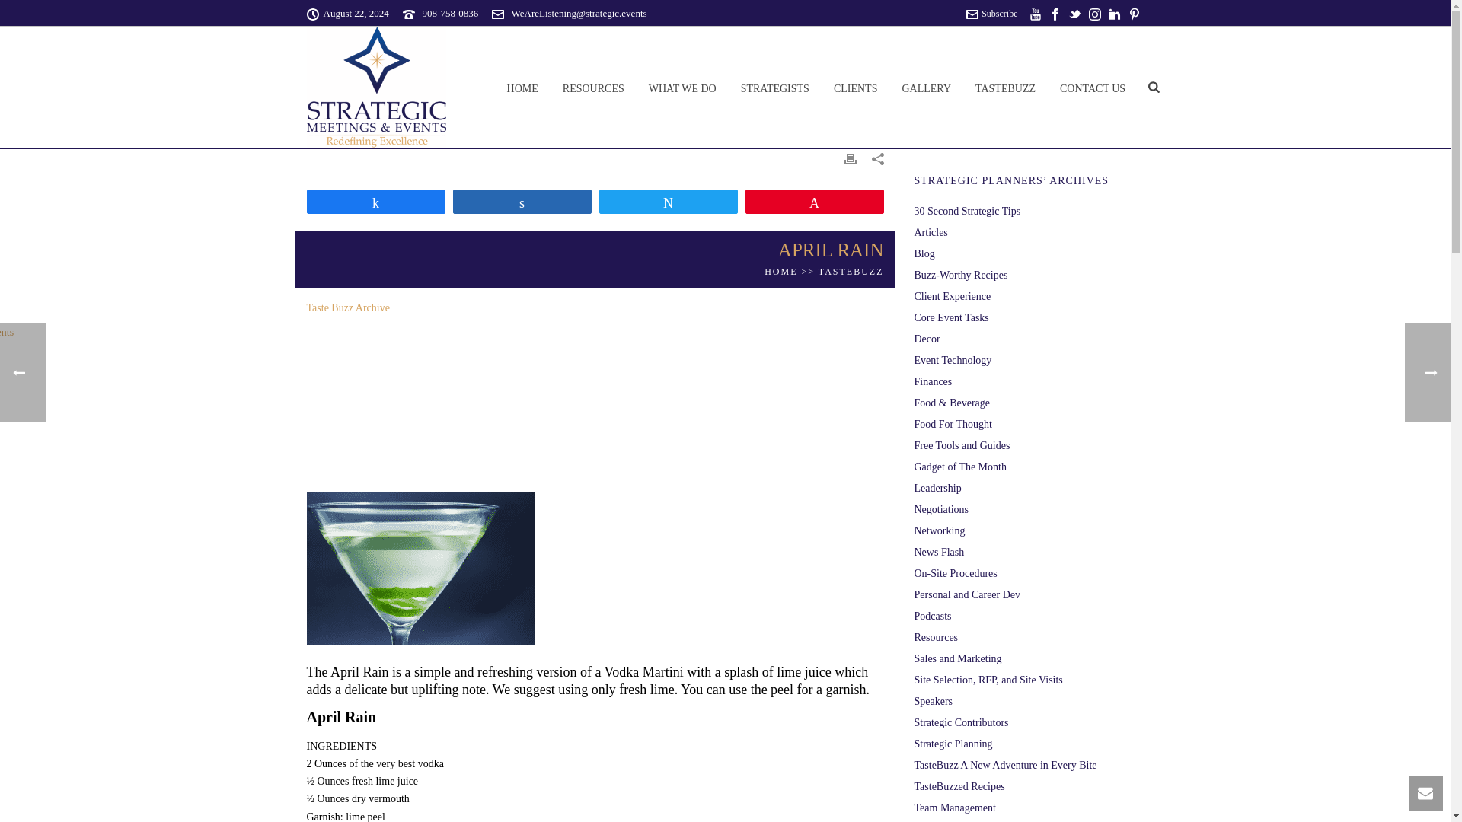  What do you see at coordinates (991, 13) in the screenshot?
I see `Subscribe` at bounding box center [991, 13].